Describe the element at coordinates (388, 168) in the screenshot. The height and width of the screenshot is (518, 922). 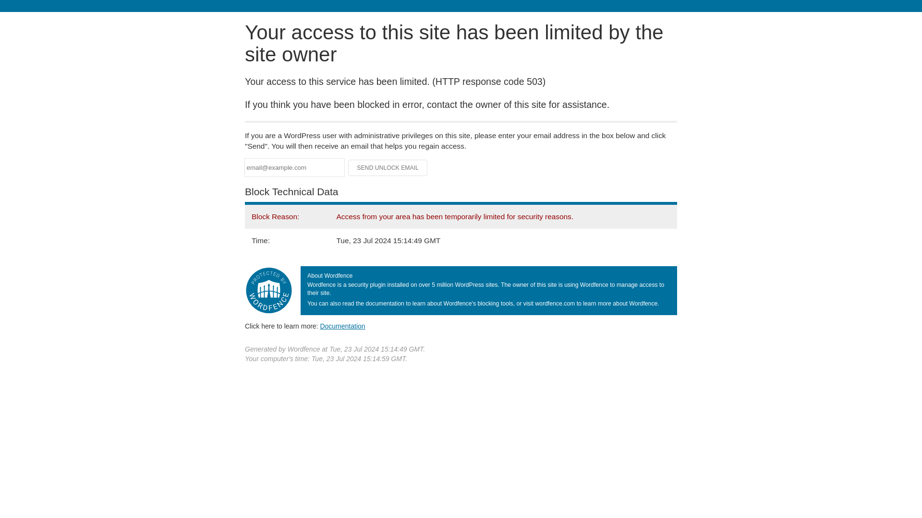
I see `Send Unlock Email` at that location.